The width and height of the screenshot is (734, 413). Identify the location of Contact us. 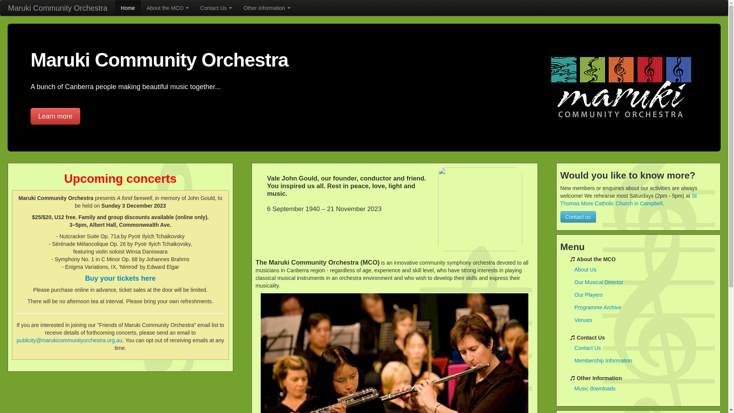
(578, 217).